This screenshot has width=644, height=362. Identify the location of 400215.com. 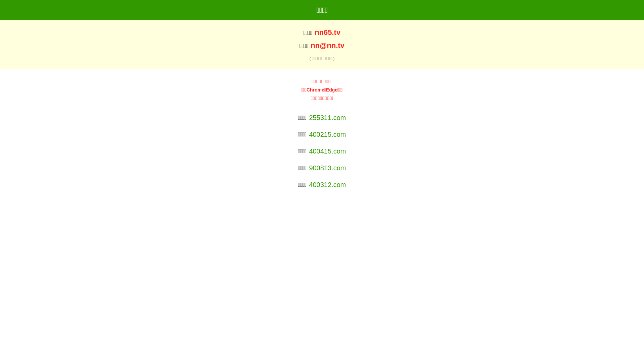
(327, 134).